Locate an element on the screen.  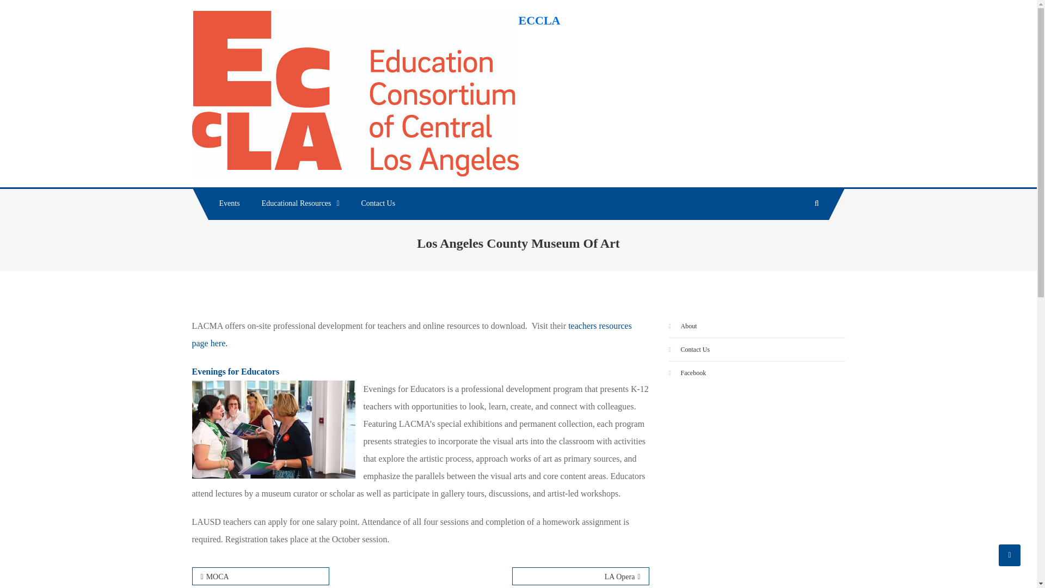
LA Opera is located at coordinates (580, 576).